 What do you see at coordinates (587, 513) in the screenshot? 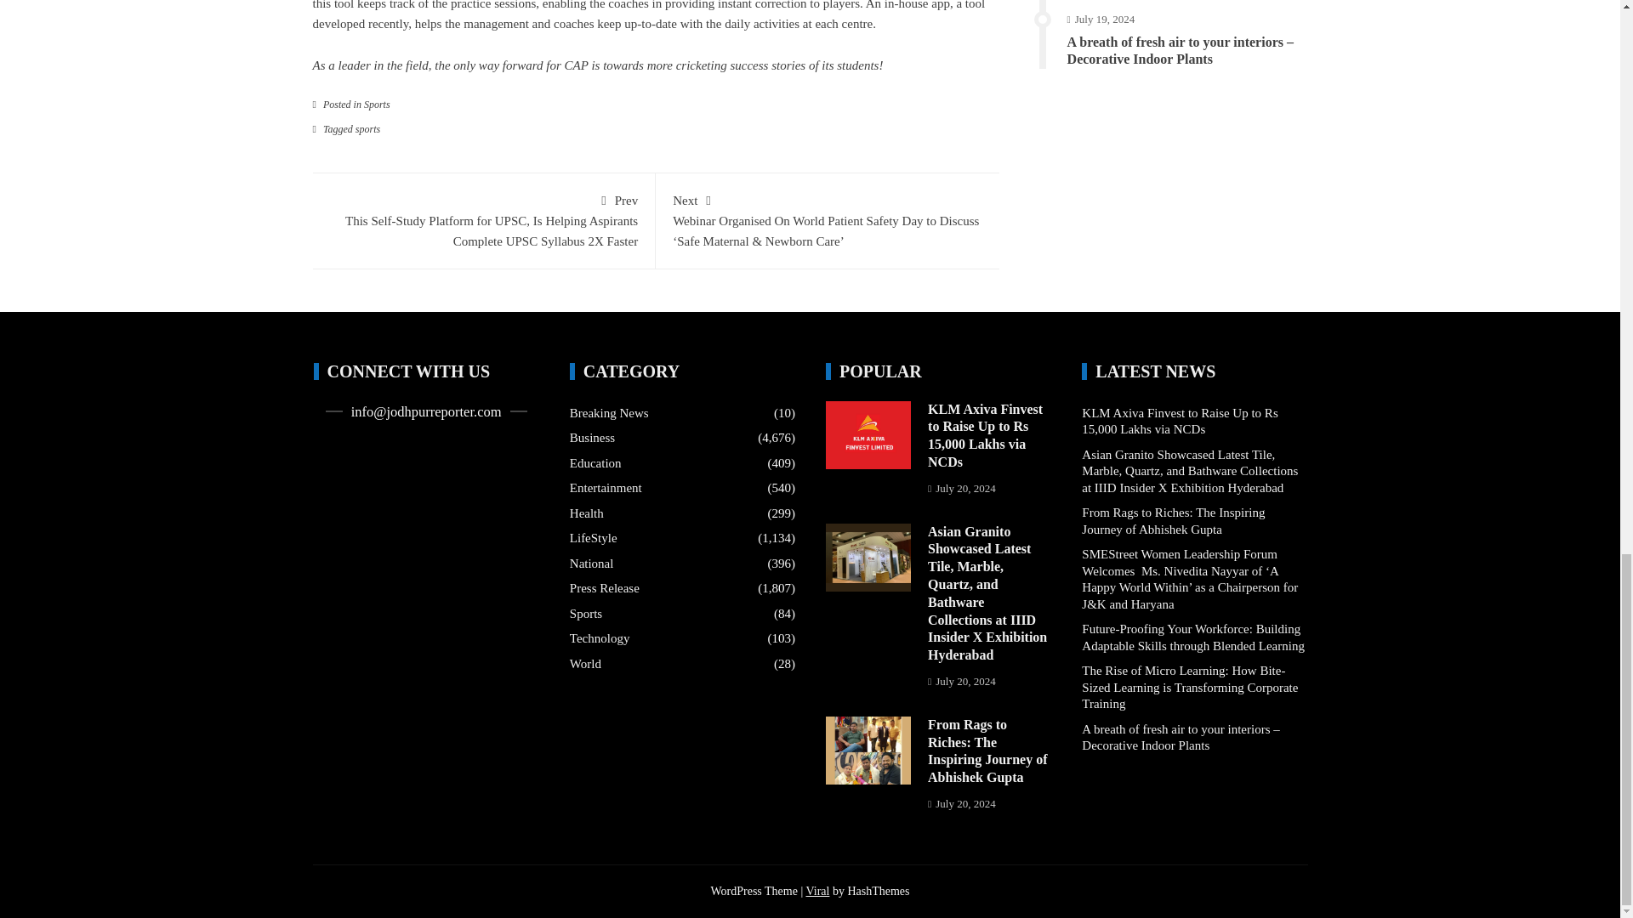
I see `Health` at bounding box center [587, 513].